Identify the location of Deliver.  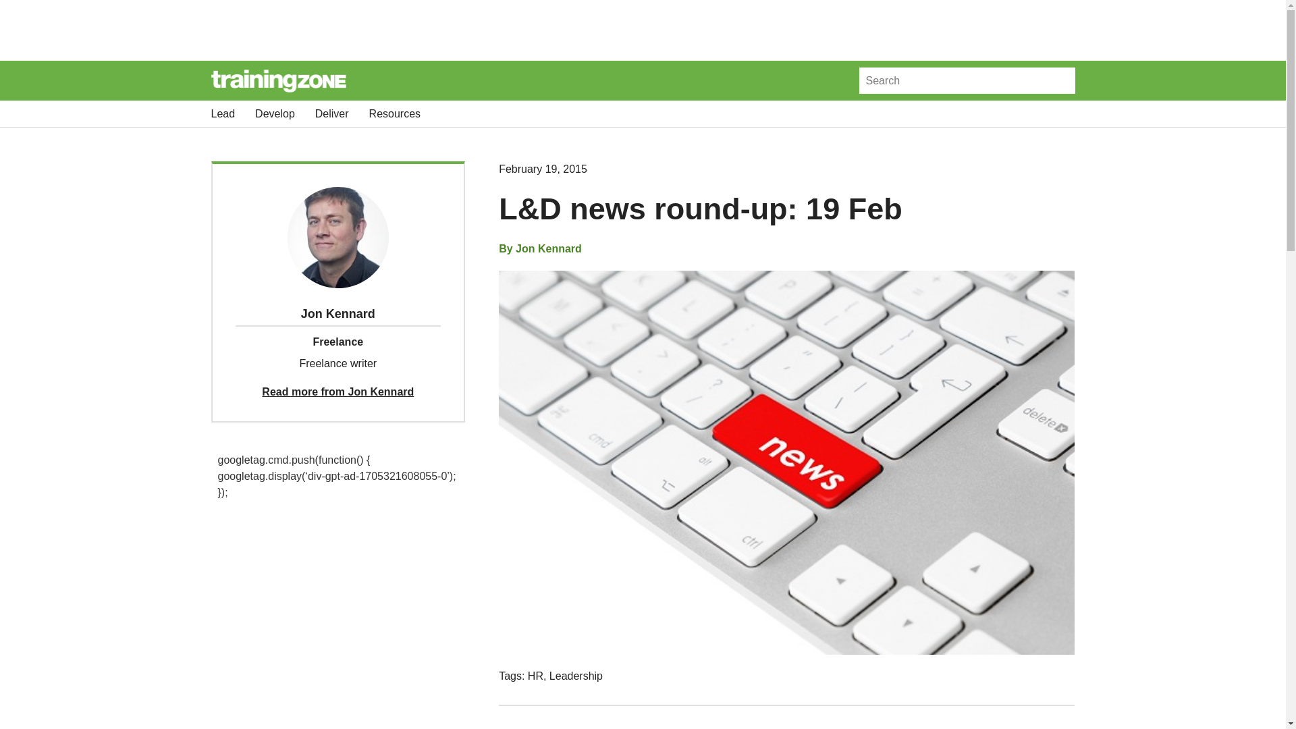
(331, 113).